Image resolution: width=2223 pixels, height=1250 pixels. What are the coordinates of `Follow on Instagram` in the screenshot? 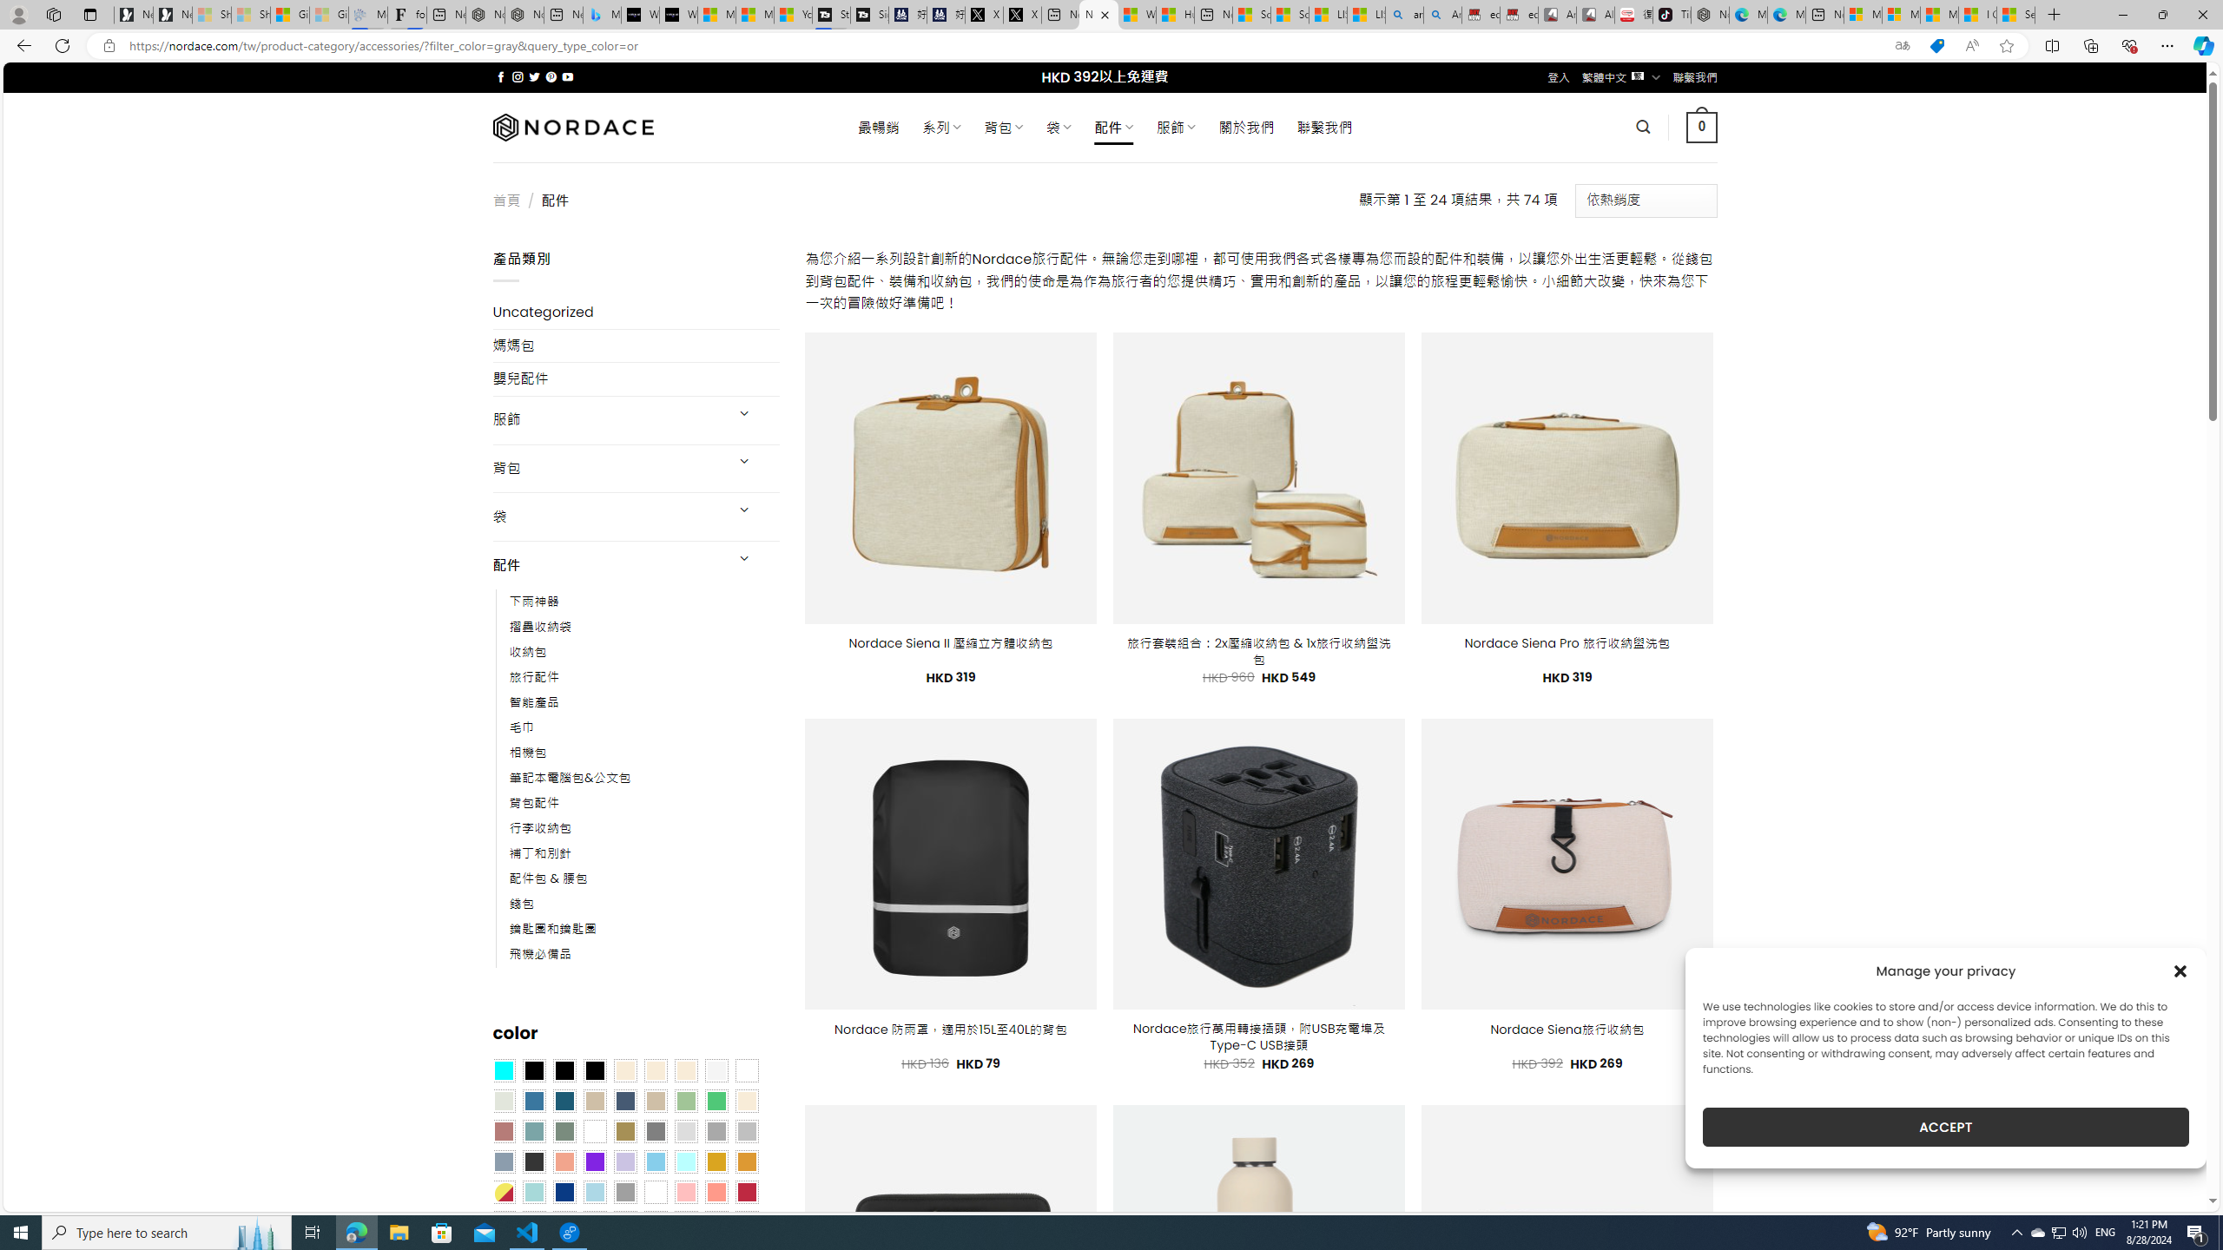 It's located at (518, 76).